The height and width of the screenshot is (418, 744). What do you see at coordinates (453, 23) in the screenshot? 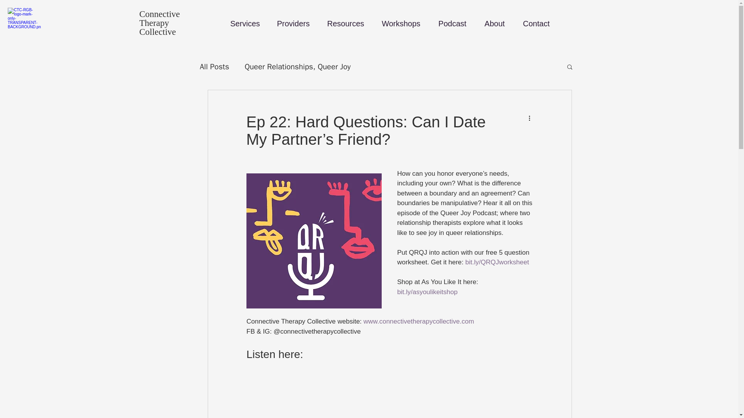
I see `Podcast` at bounding box center [453, 23].